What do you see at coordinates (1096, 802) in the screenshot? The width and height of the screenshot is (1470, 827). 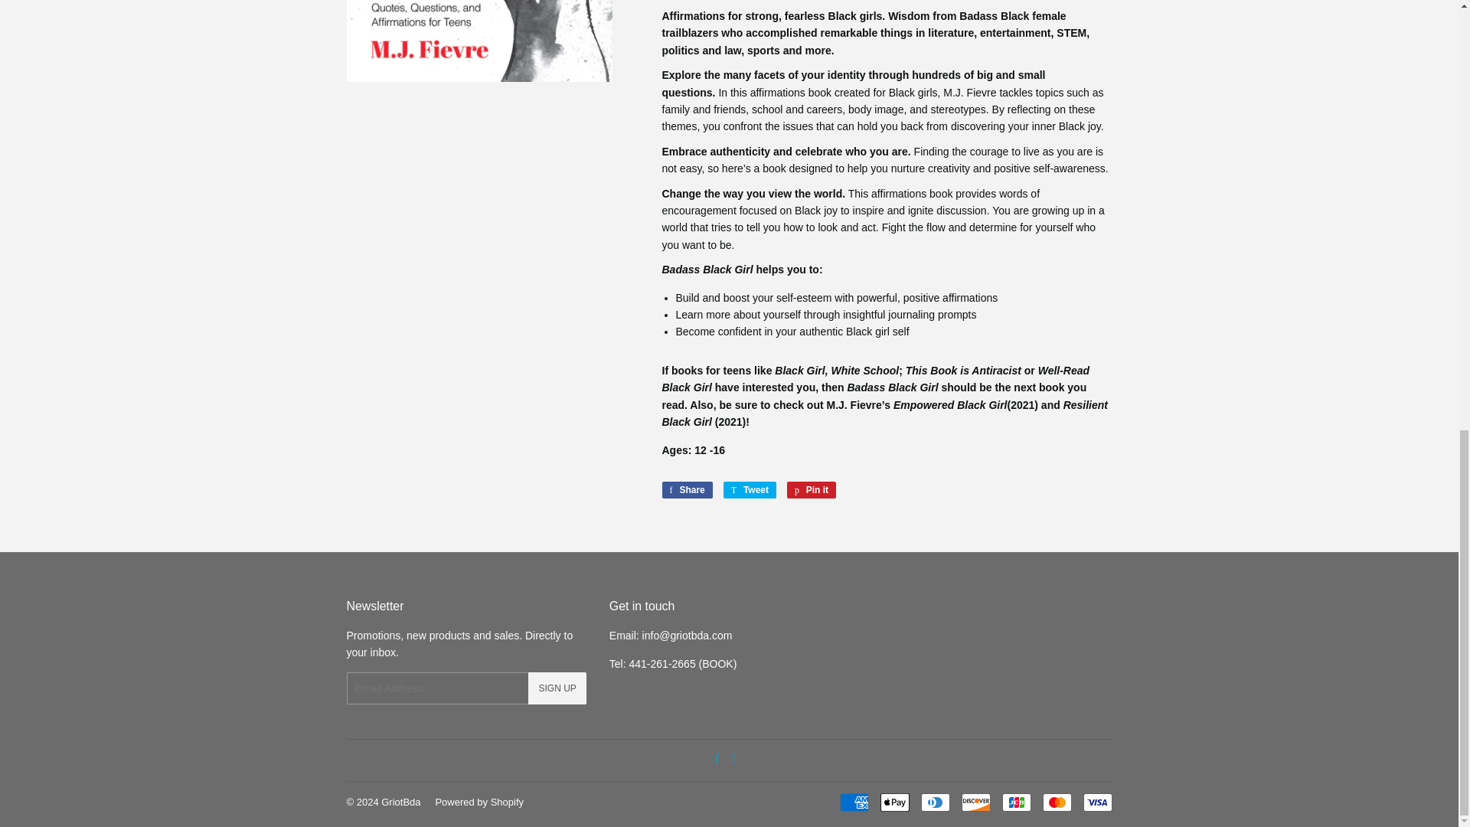 I see `Visa` at bounding box center [1096, 802].